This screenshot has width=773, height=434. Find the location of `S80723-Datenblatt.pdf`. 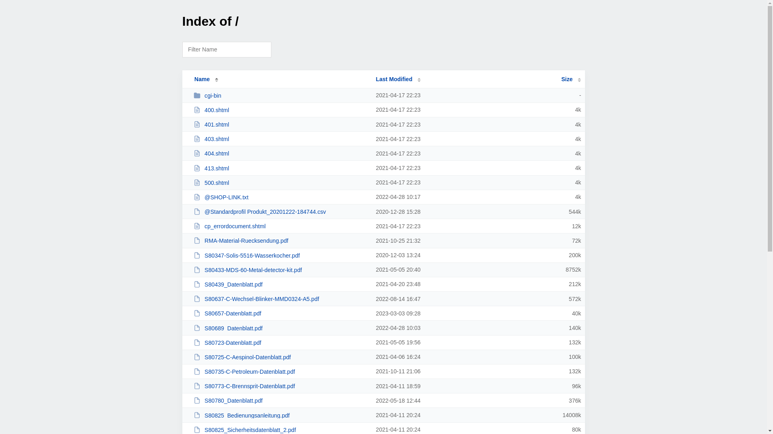

S80723-Datenblatt.pdf is located at coordinates (281, 342).